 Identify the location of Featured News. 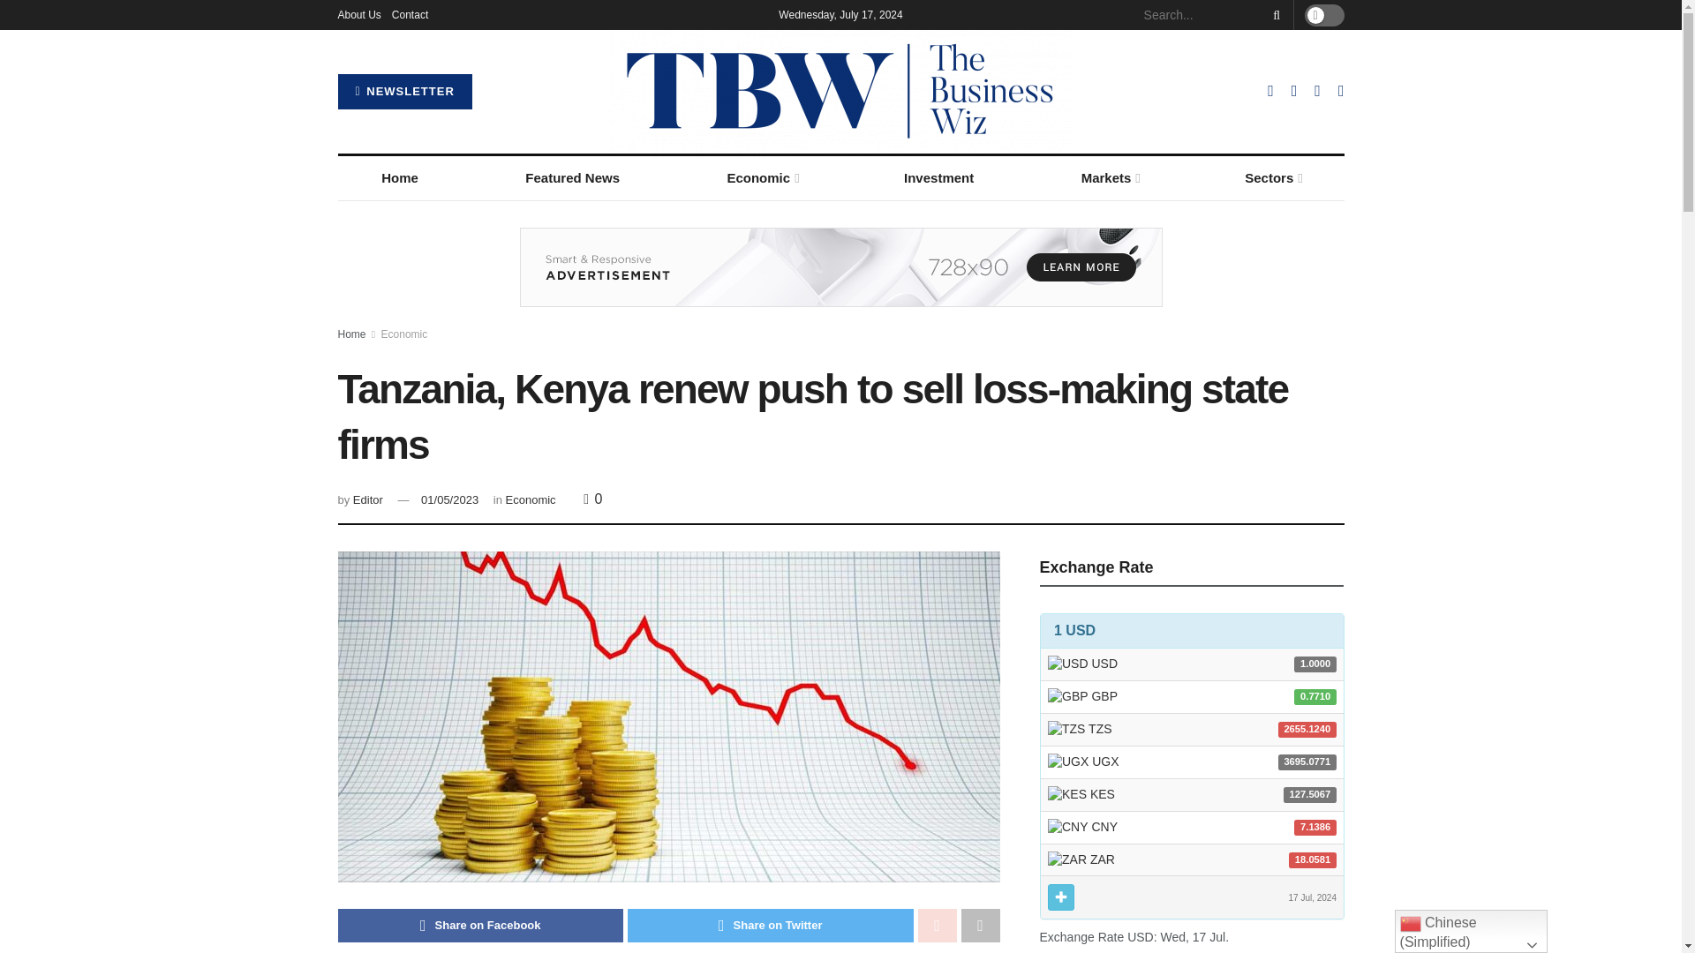
(572, 178).